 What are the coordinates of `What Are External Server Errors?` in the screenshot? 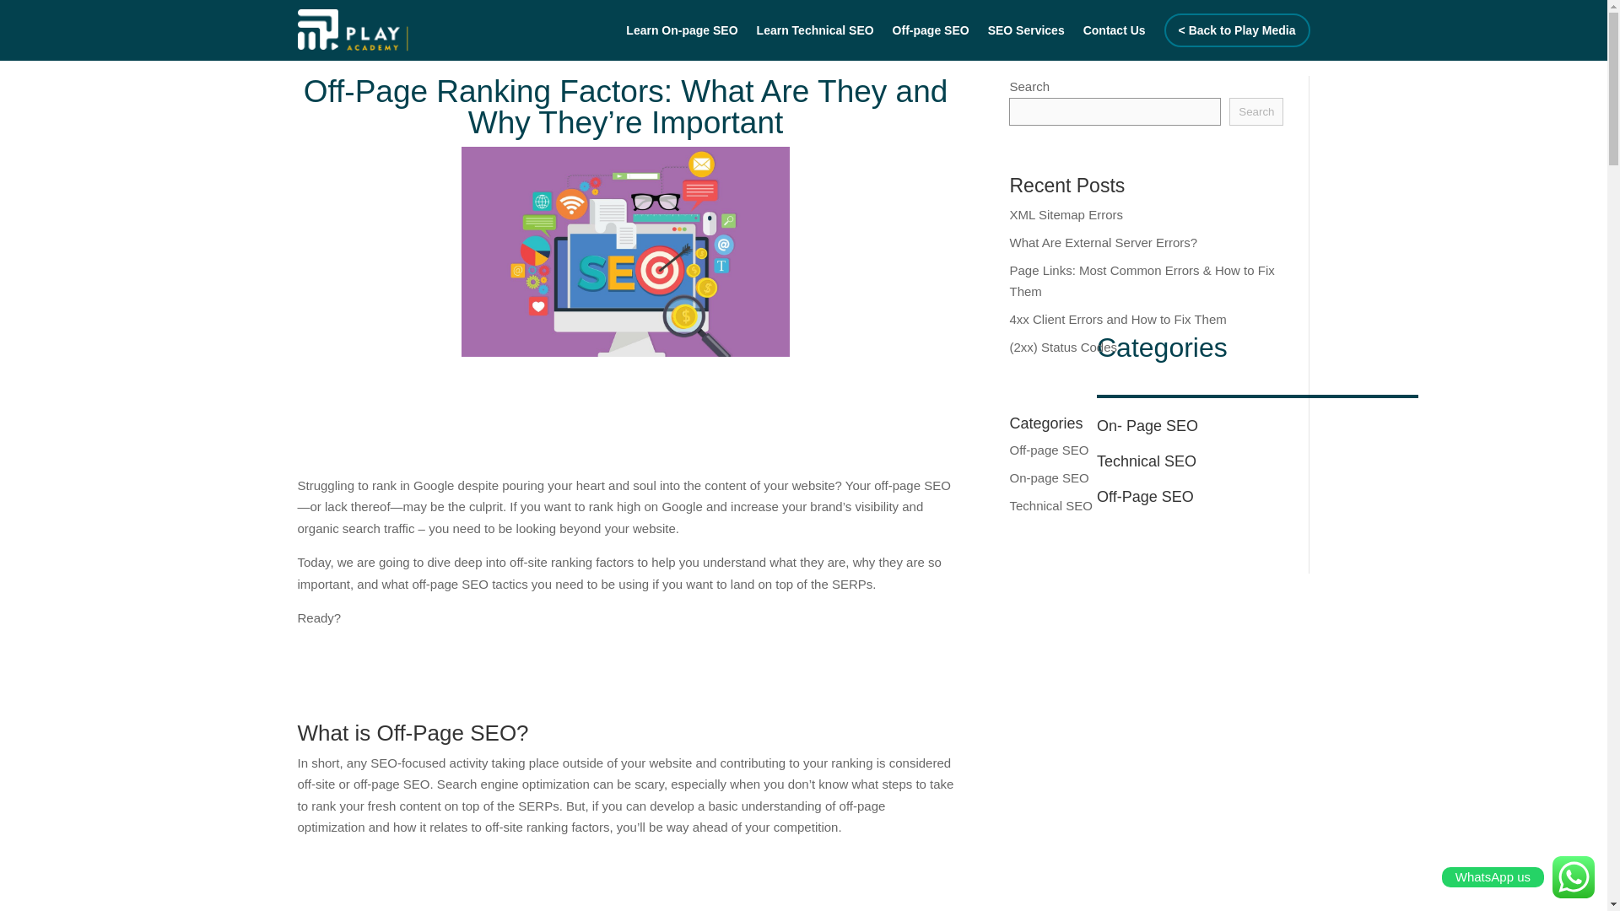 It's located at (1103, 241).